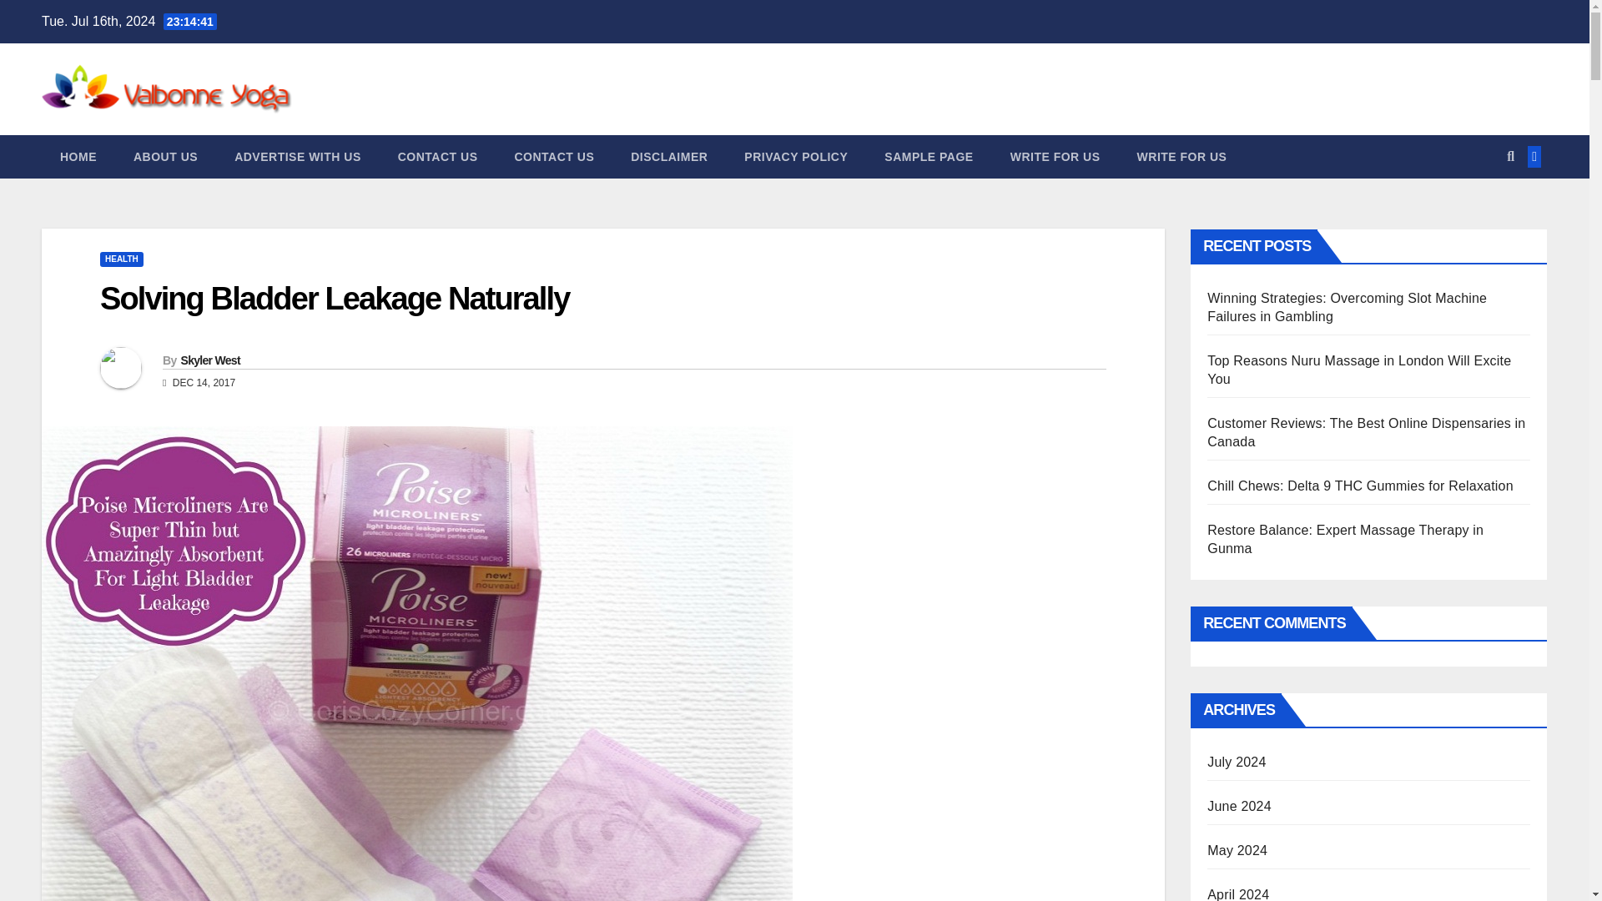 The image size is (1602, 901). I want to click on ABOUT US, so click(165, 157).